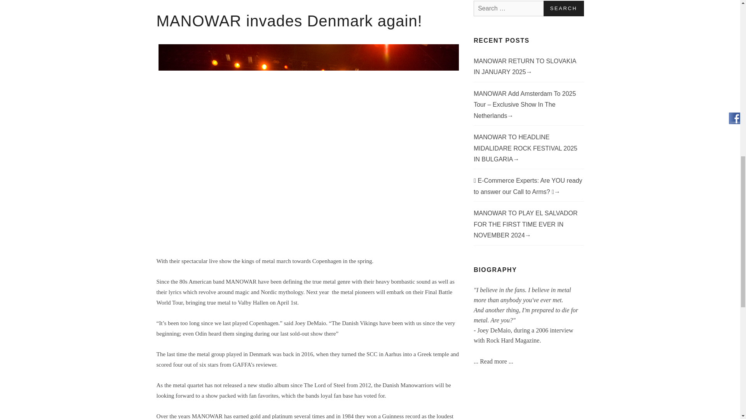  I want to click on Read more, so click(494, 361).